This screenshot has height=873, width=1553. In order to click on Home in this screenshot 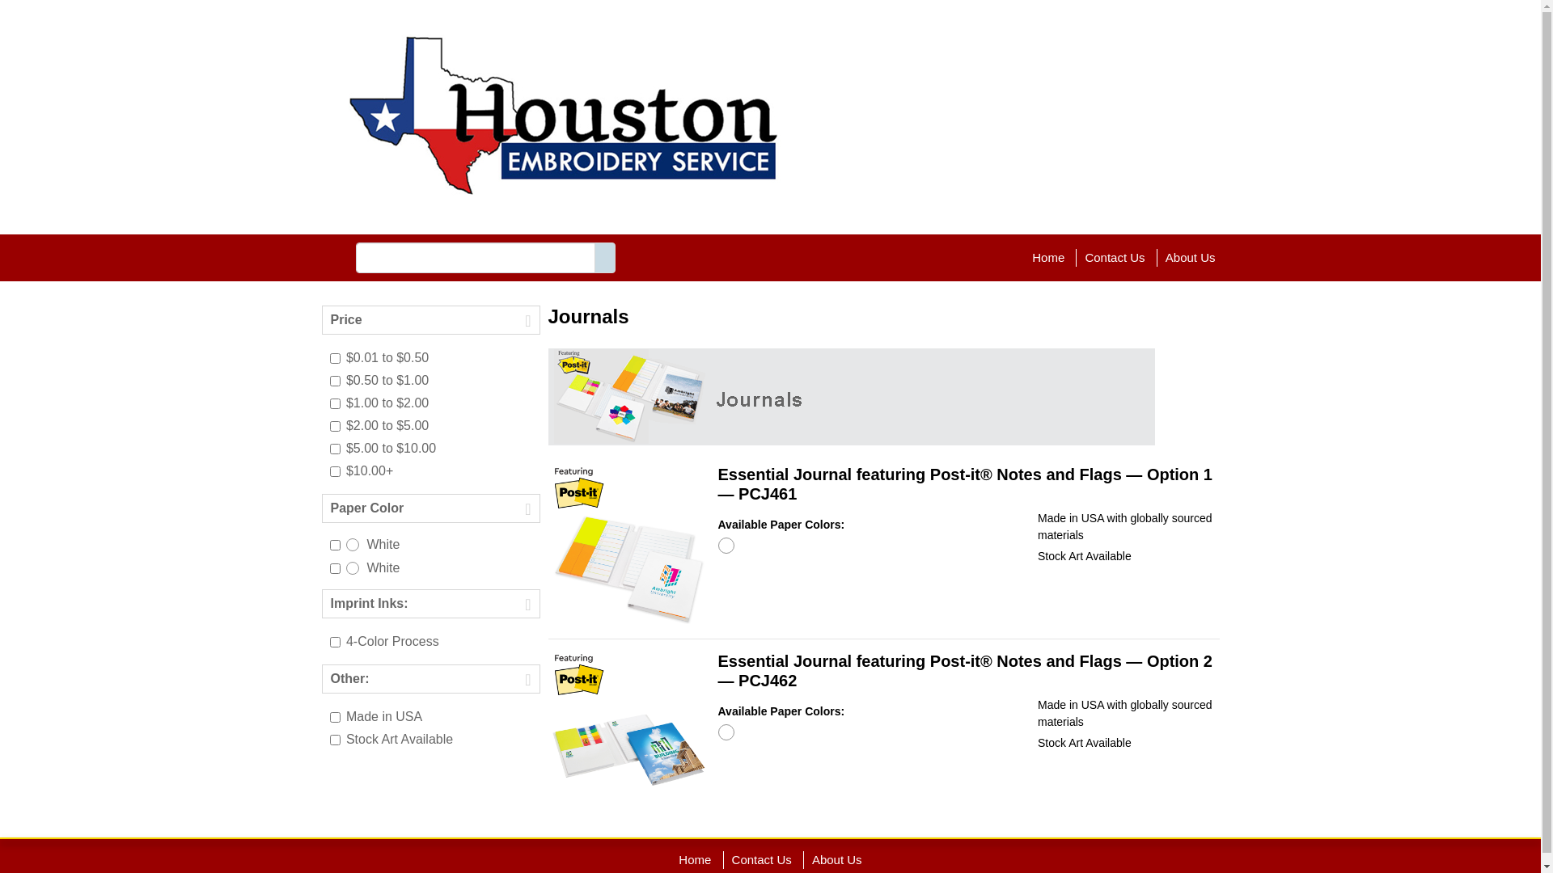, I will do `click(695, 860)`.